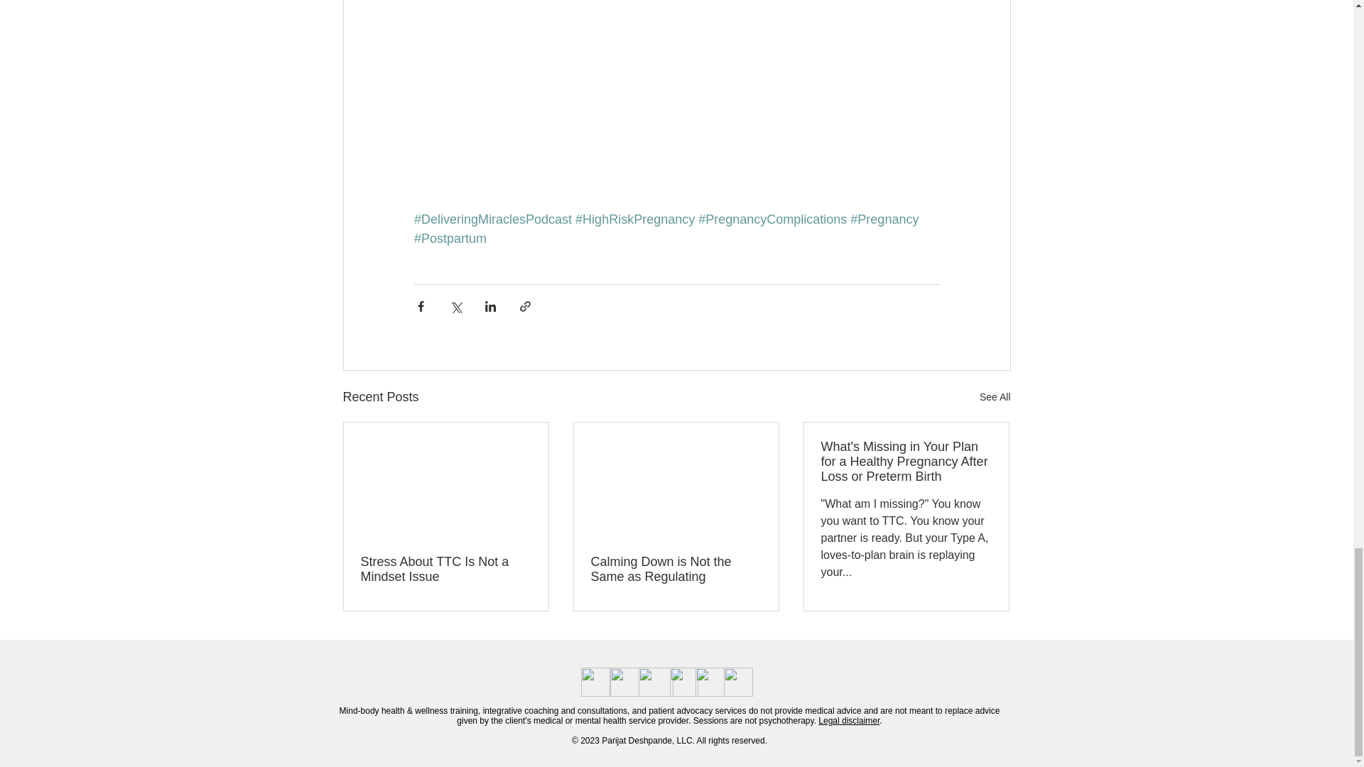 Image resolution: width=1364 pixels, height=767 pixels. What do you see at coordinates (655, 682) in the screenshot?
I see `Instagram.png` at bounding box center [655, 682].